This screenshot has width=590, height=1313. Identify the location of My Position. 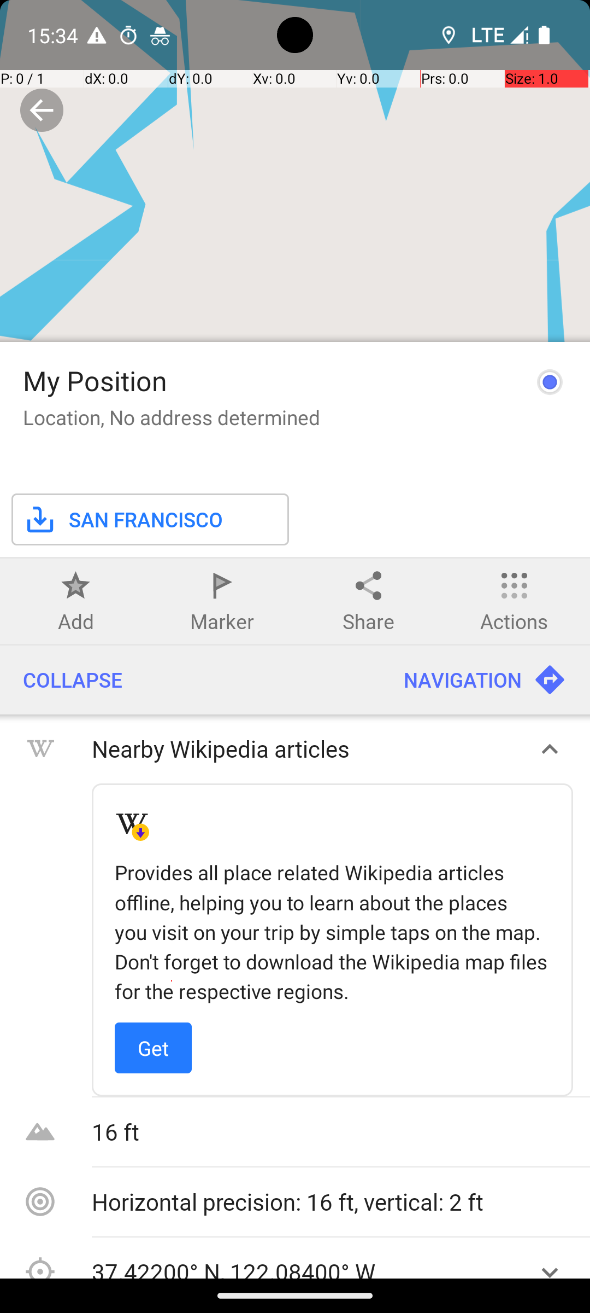
(95, 573).